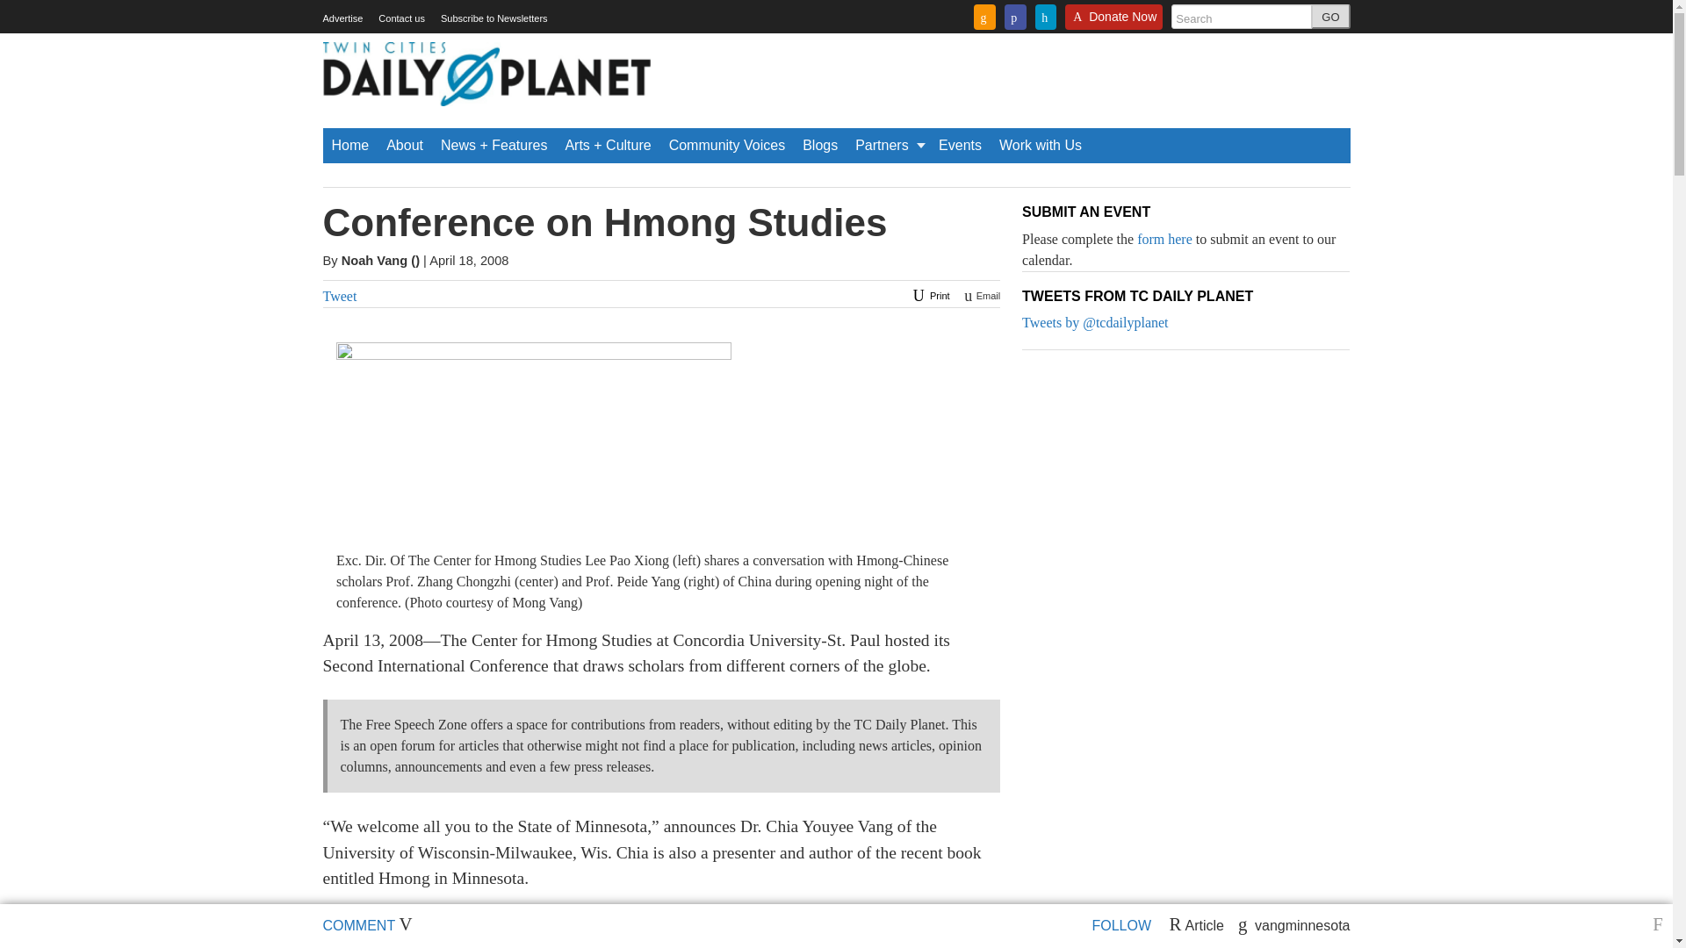 The image size is (1686, 948). Describe the element at coordinates (404, 145) in the screenshot. I see `About` at that location.